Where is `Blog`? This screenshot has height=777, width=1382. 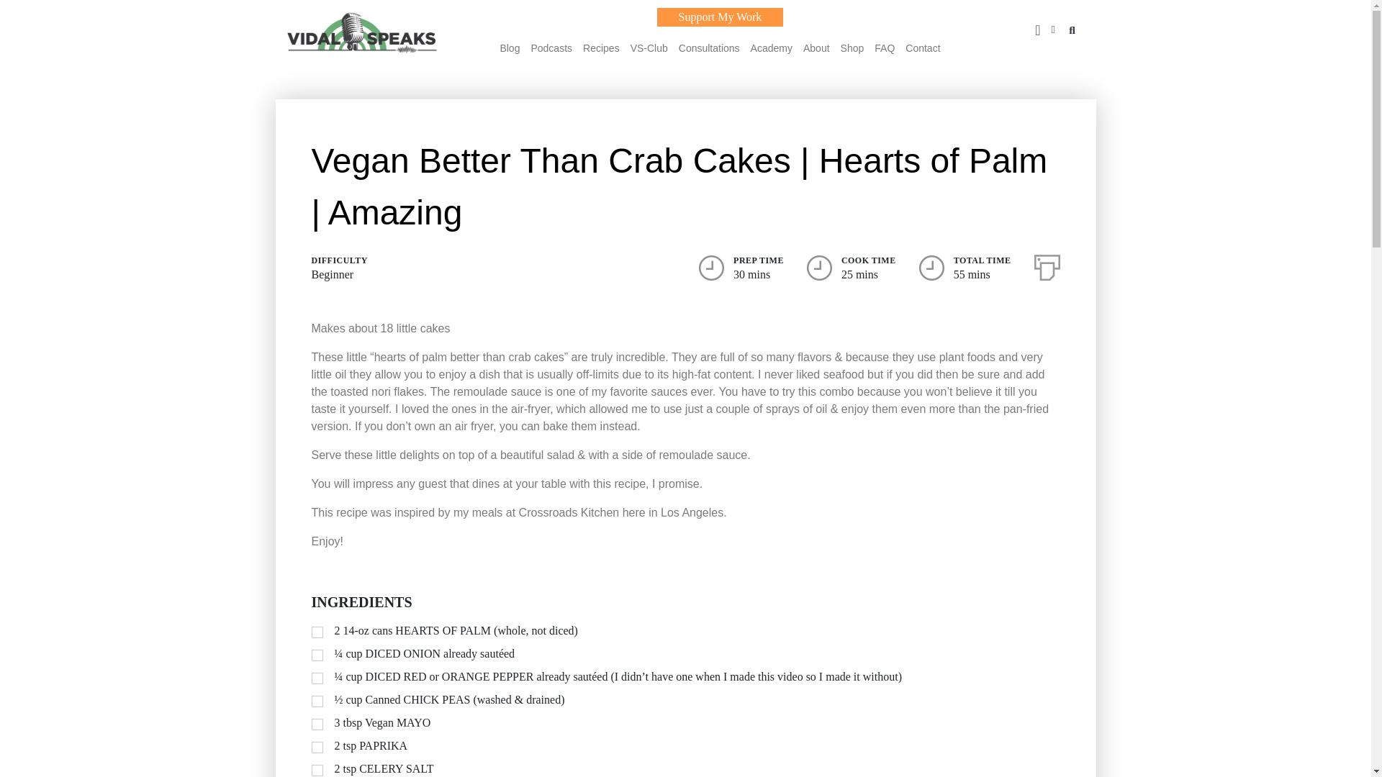 Blog is located at coordinates (509, 47).